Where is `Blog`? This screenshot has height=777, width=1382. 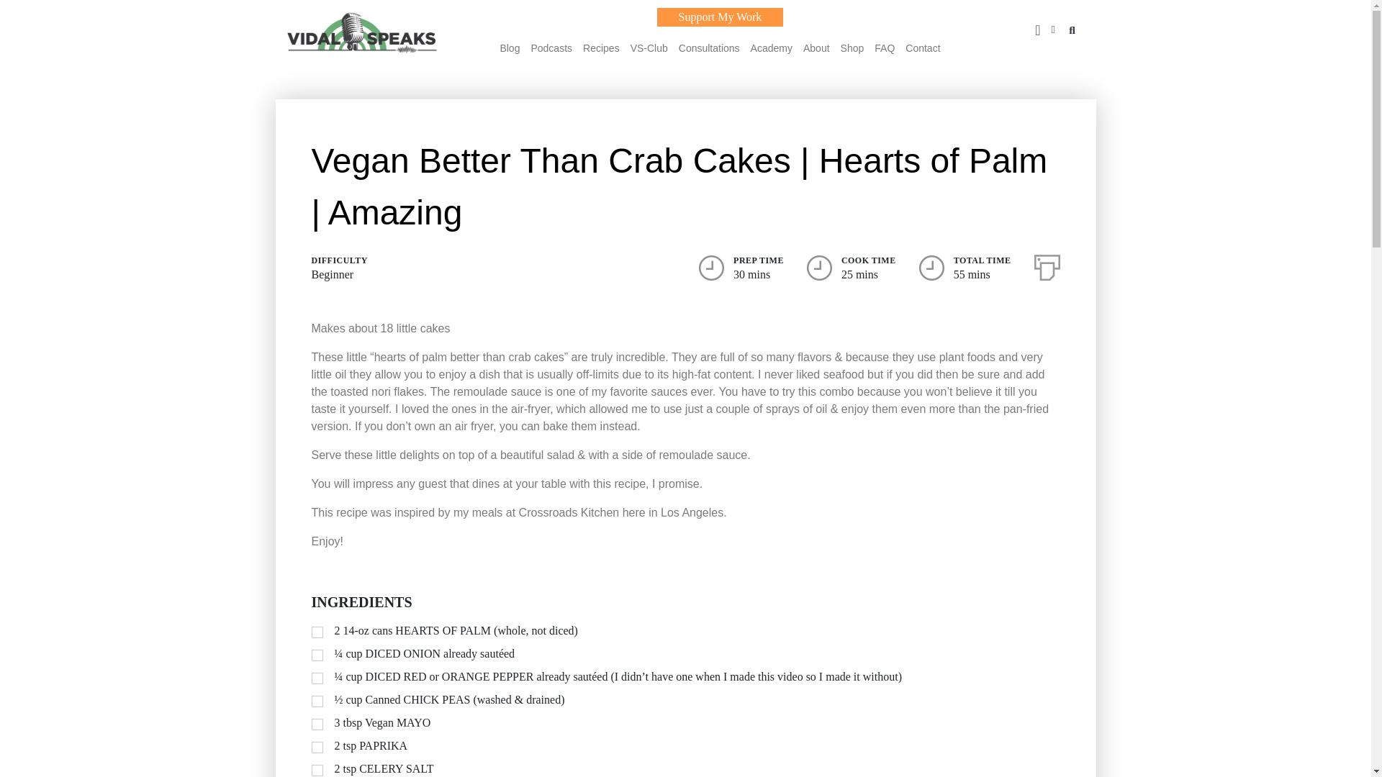 Blog is located at coordinates (509, 47).